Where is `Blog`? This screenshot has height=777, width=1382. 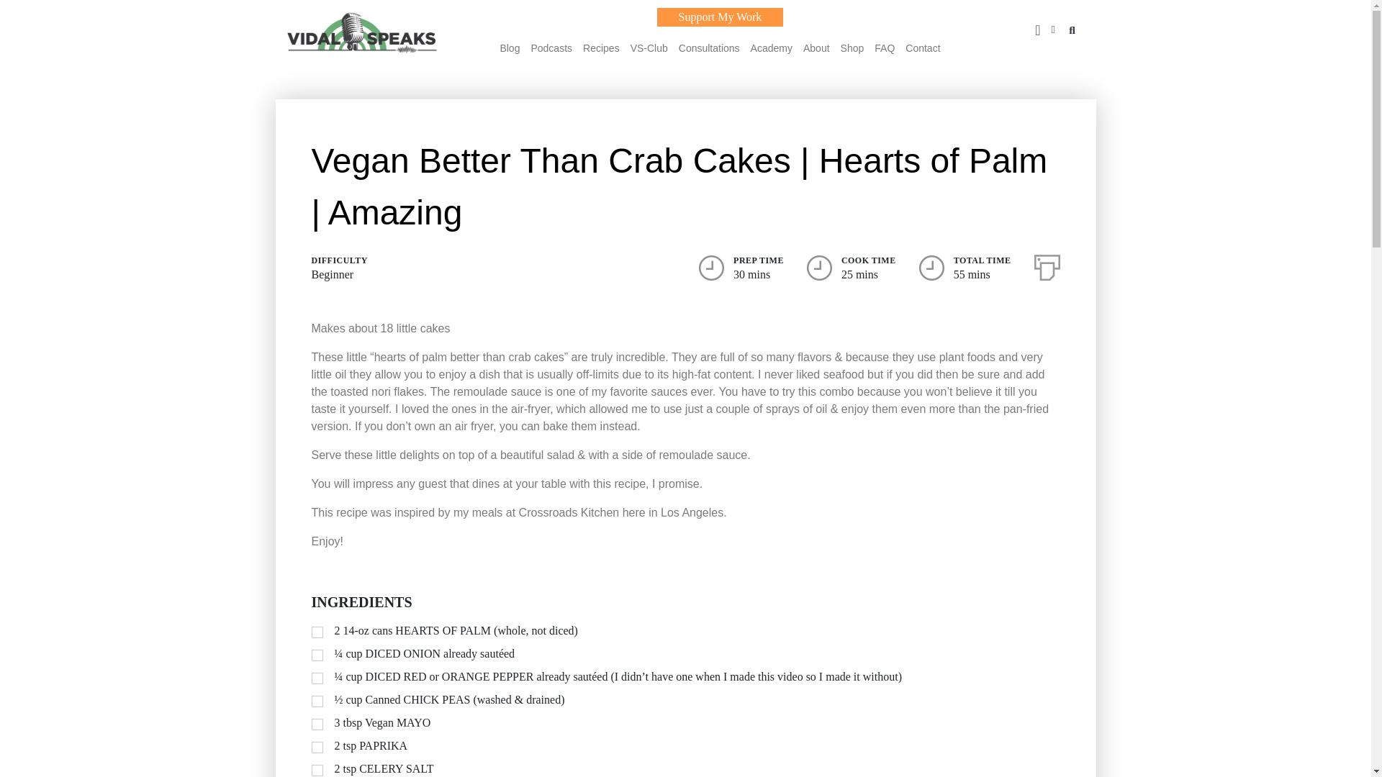 Blog is located at coordinates (509, 47).